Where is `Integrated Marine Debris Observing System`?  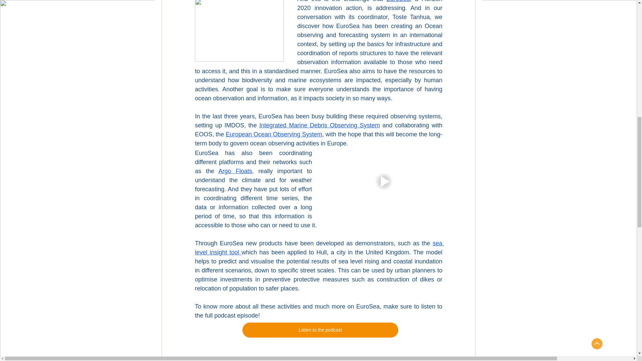
Integrated Marine Debris Observing System is located at coordinates (320, 125).